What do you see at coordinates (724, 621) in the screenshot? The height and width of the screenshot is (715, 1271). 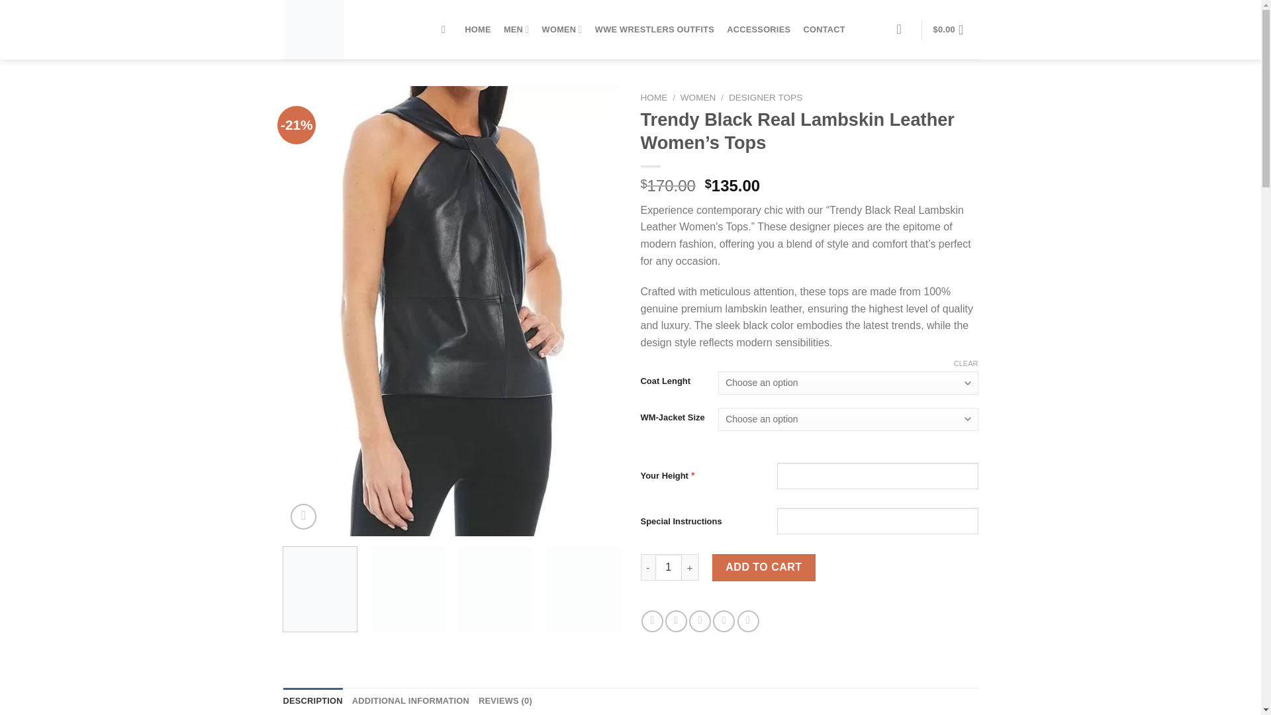 I see `Pin on Pinterest` at bounding box center [724, 621].